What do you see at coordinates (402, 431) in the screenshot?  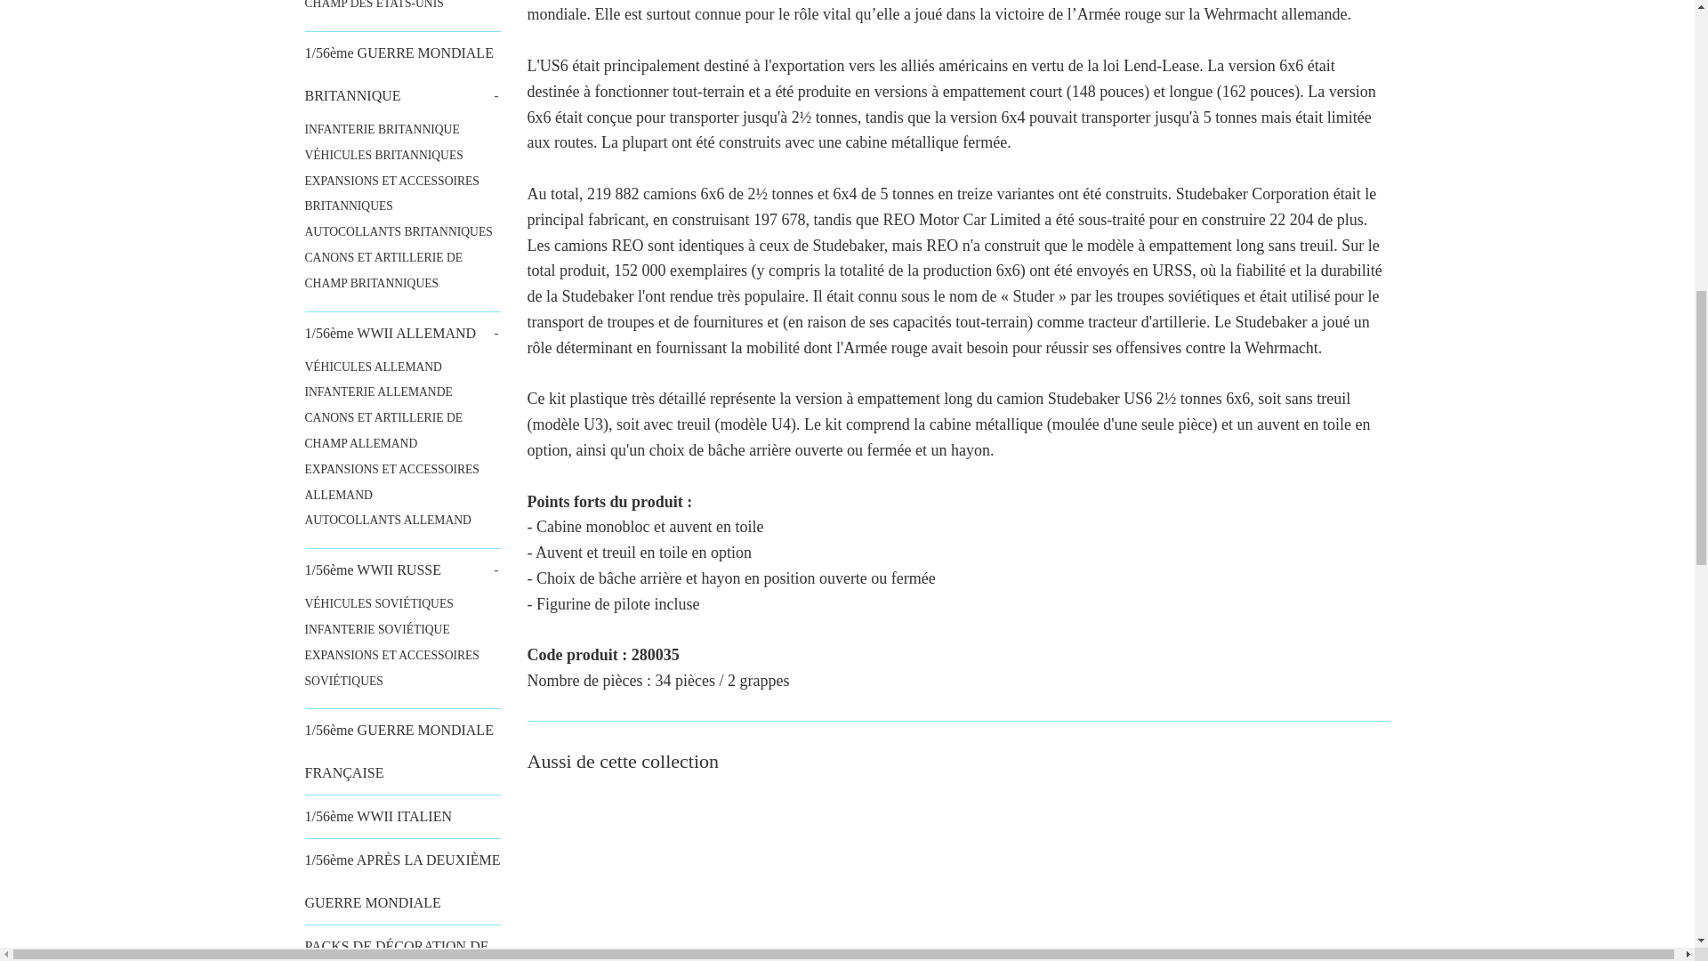 I see `CANONS ET ARTILLERIE DE CHAMP ALLEMAND` at bounding box center [402, 431].